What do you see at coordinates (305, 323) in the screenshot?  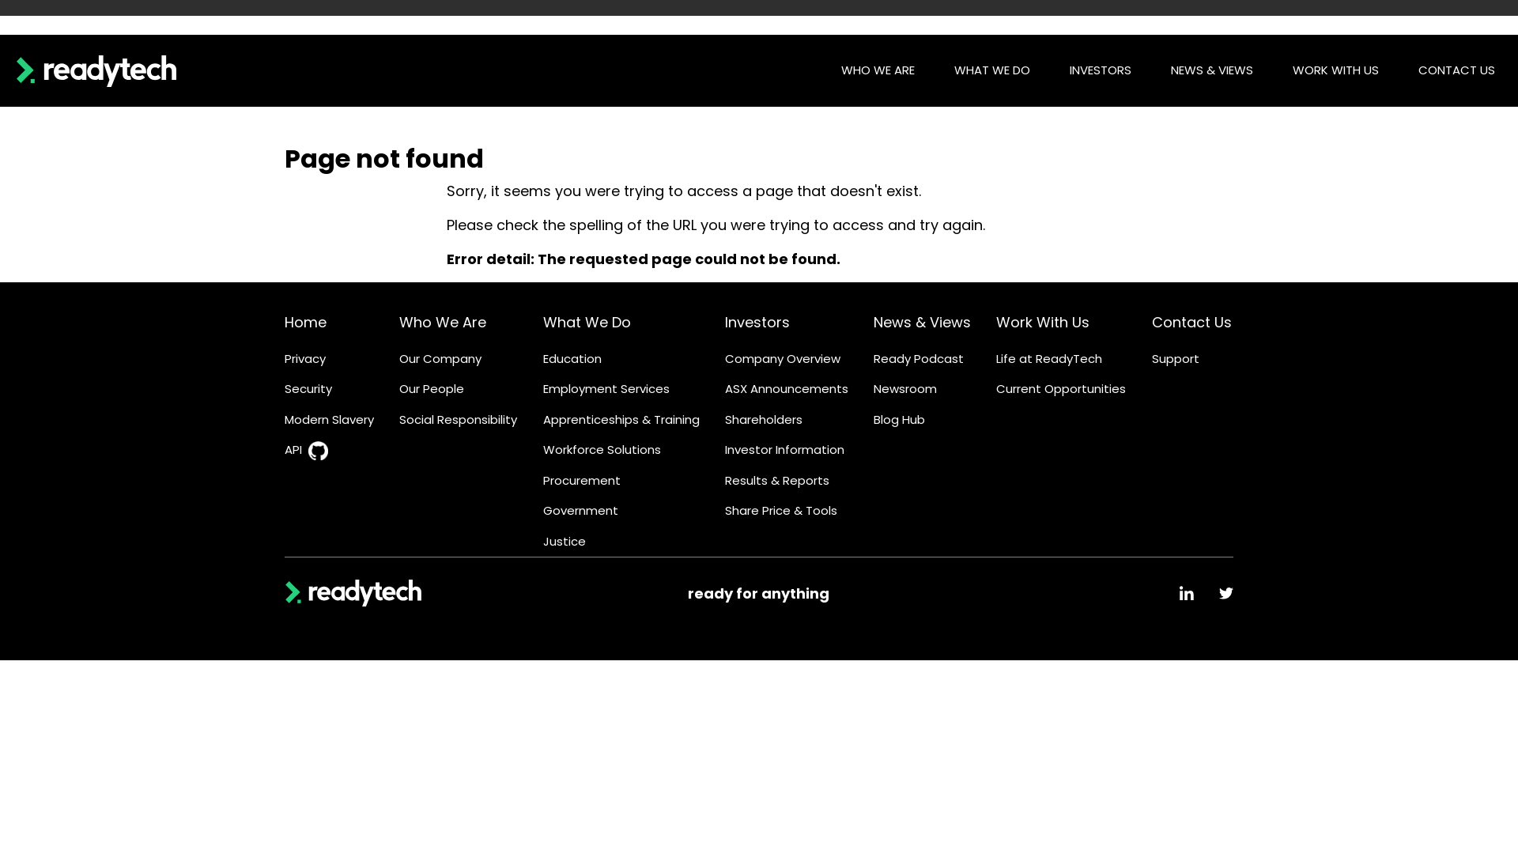 I see `Home` at bounding box center [305, 323].